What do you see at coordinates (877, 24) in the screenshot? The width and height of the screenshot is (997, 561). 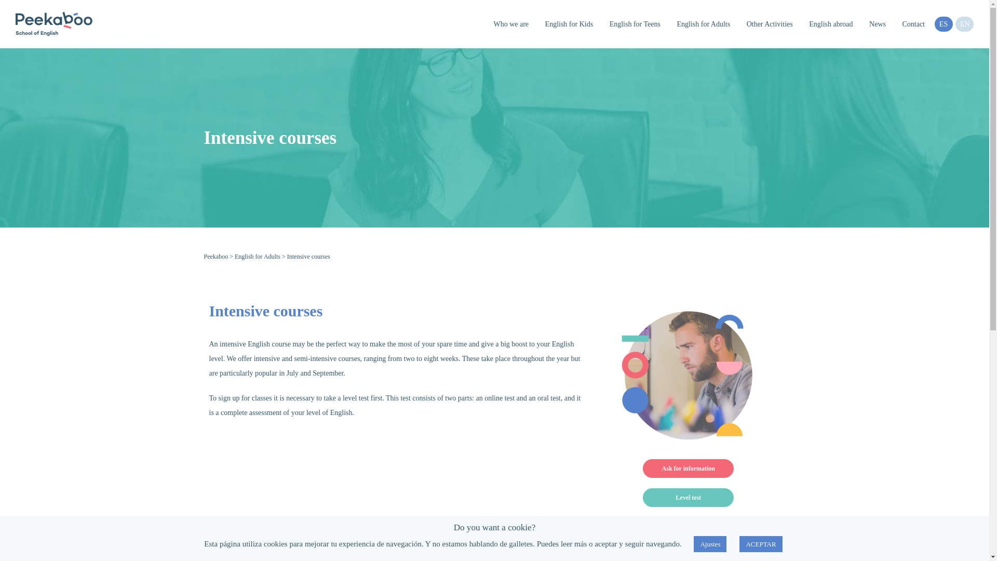 I see `News` at bounding box center [877, 24].